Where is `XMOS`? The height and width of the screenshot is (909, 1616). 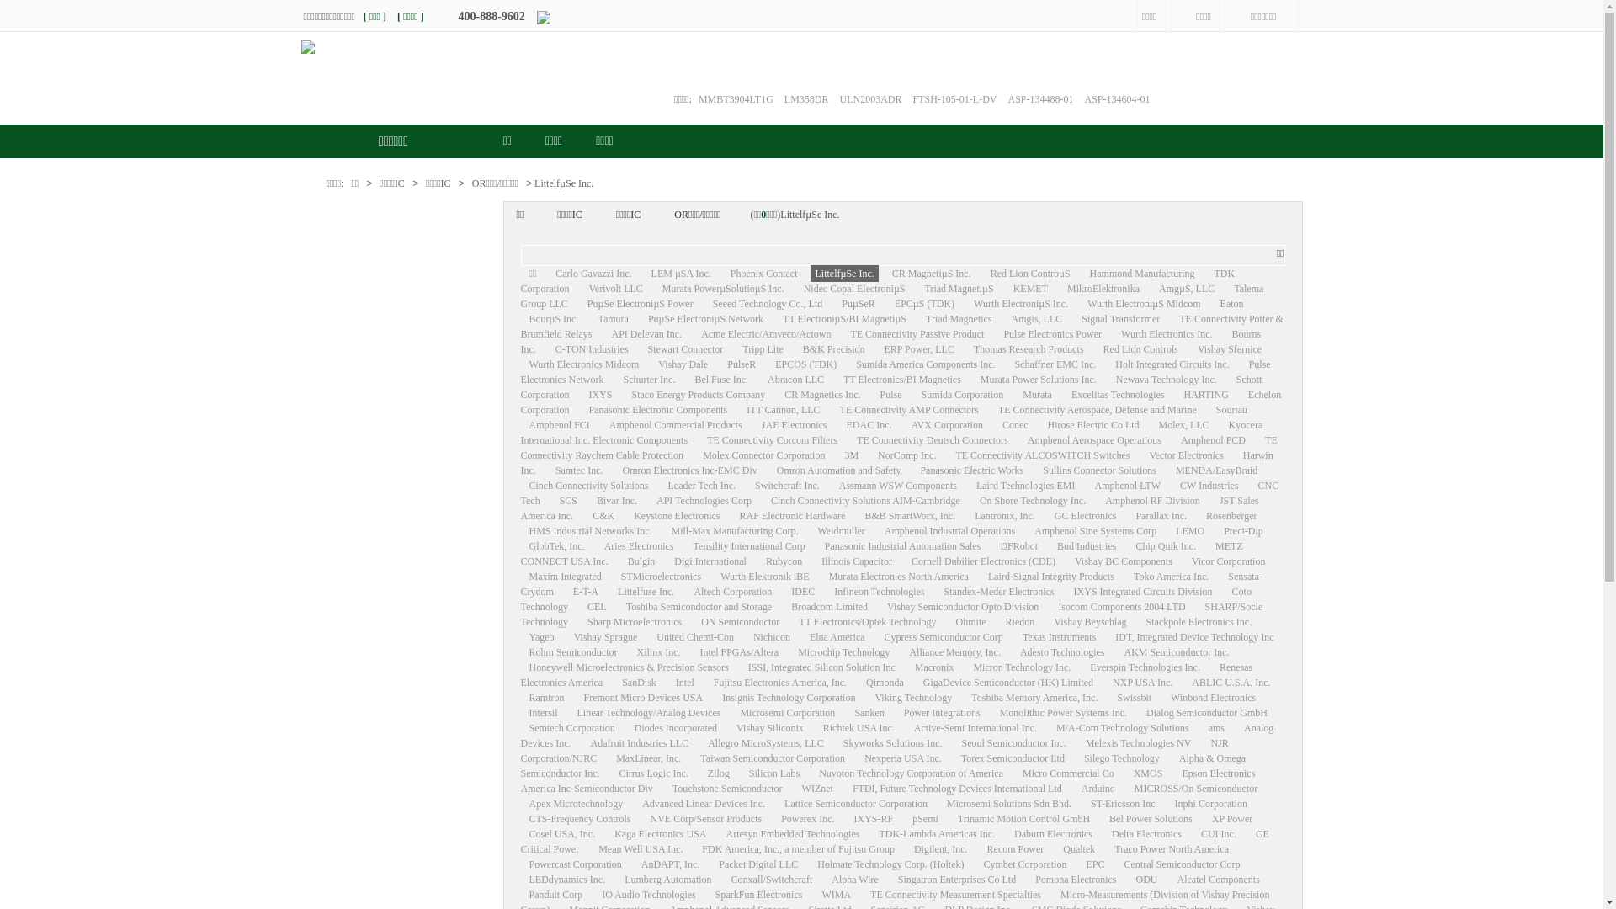
XMOS is located at coordinates (1148, 773).